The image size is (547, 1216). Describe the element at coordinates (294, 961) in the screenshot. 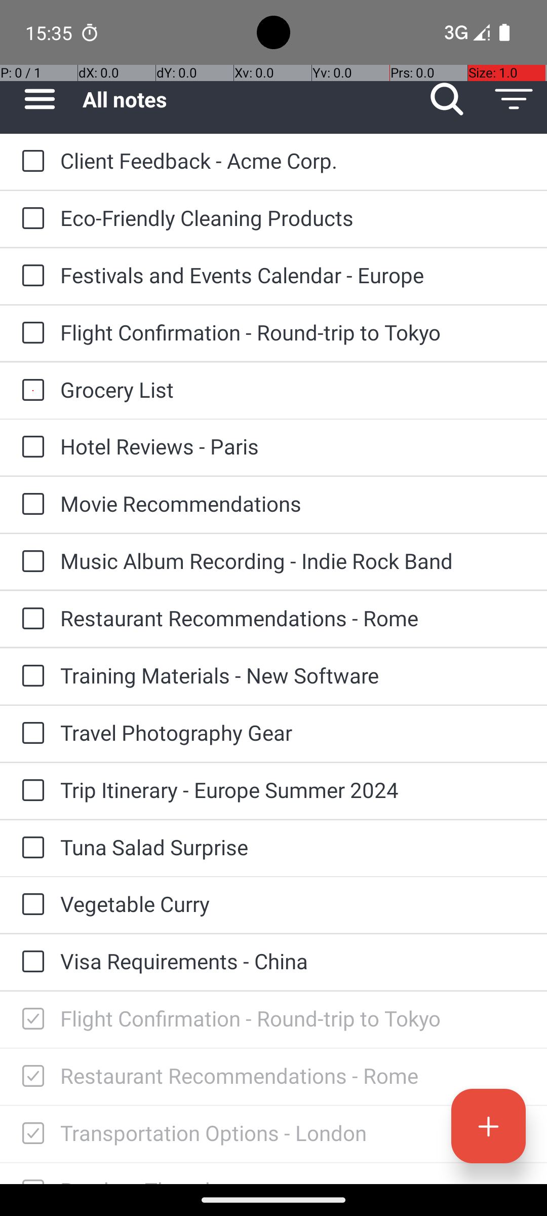

I see `Visa Requirements - China` at that location.